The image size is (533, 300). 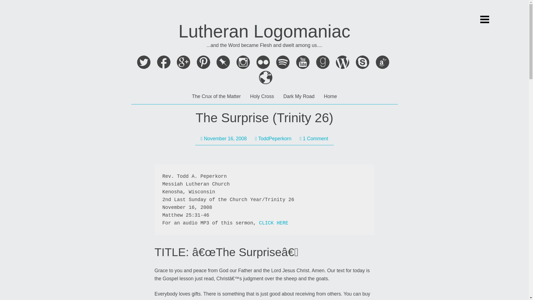 What do you see at coordinates (485, 19) in the screenshot?
I see `Show sidebar` at bounding box center [485, 19].